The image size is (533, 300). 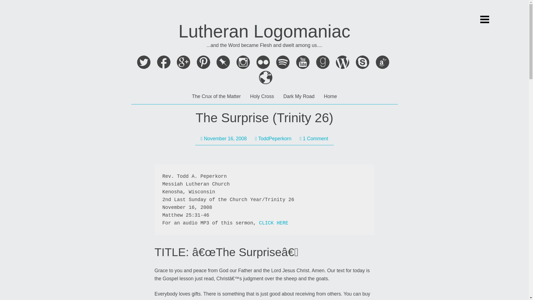 What do you see at coordinates (485, 19) in the screenshot?
I see `Show sidebar` at bounding box center [485, 19].